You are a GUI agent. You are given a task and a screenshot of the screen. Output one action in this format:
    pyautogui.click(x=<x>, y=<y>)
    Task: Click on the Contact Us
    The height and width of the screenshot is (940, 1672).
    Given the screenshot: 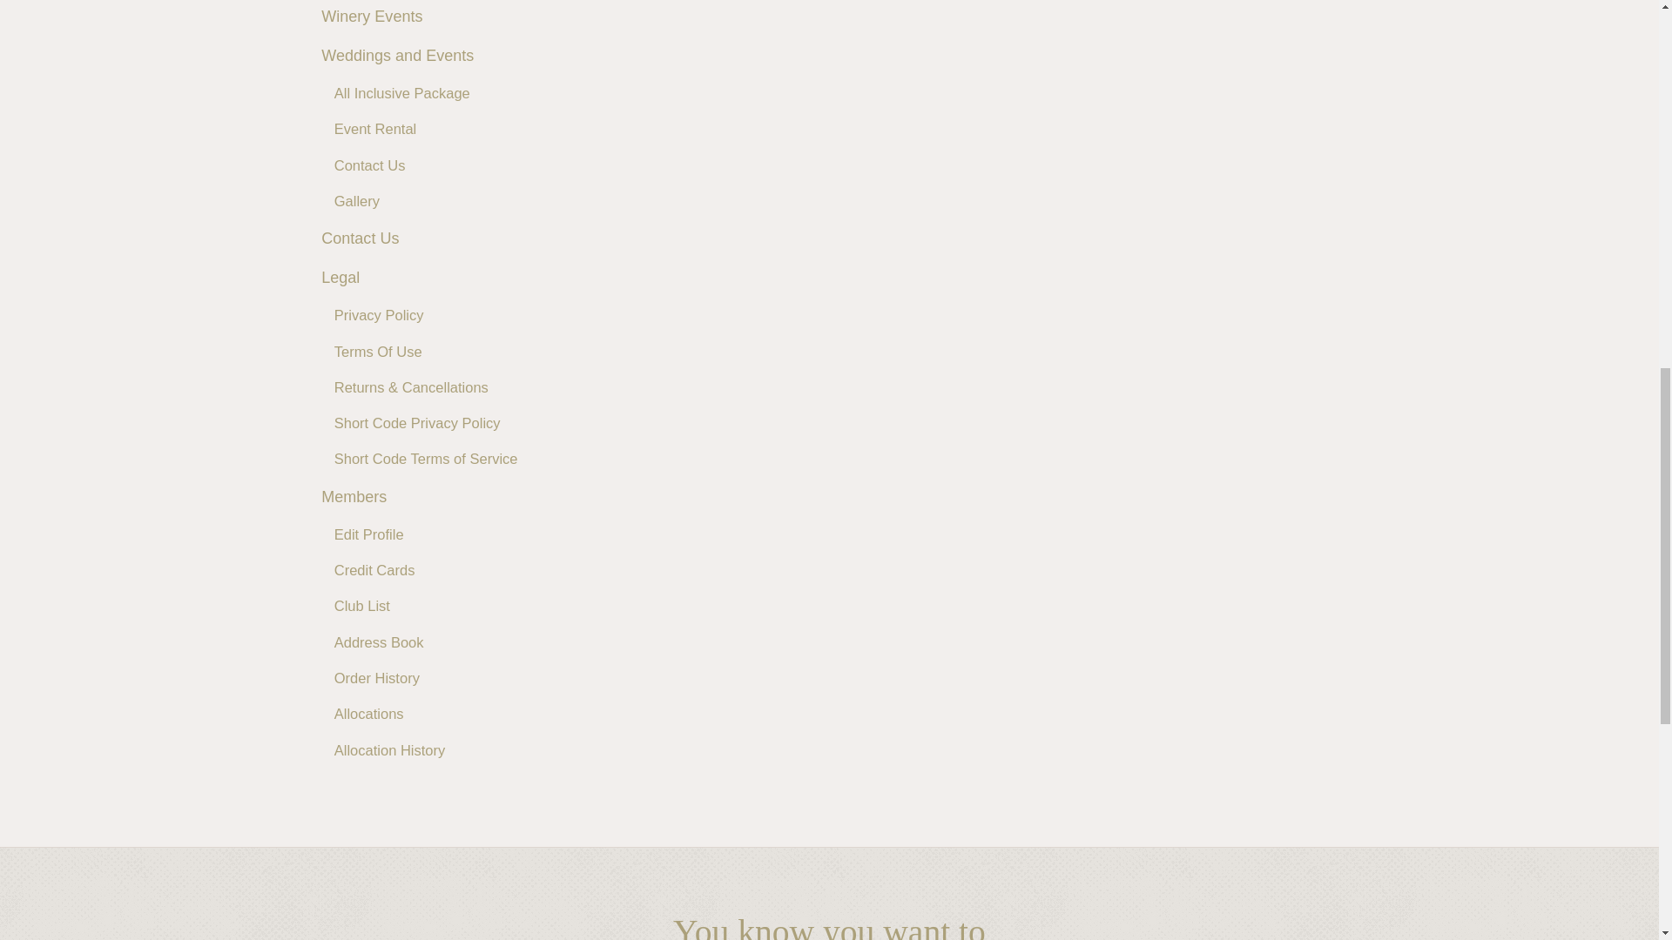 What is the action you would take?
    pyautogui.click(x=370, y=164)
    